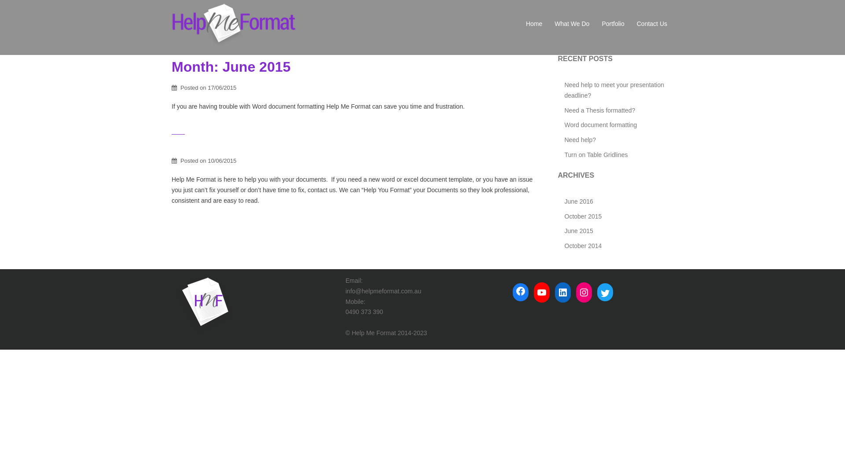 The width and height of the screenshot is (845, 475). I want to click on June 2016, so click(578, 201).